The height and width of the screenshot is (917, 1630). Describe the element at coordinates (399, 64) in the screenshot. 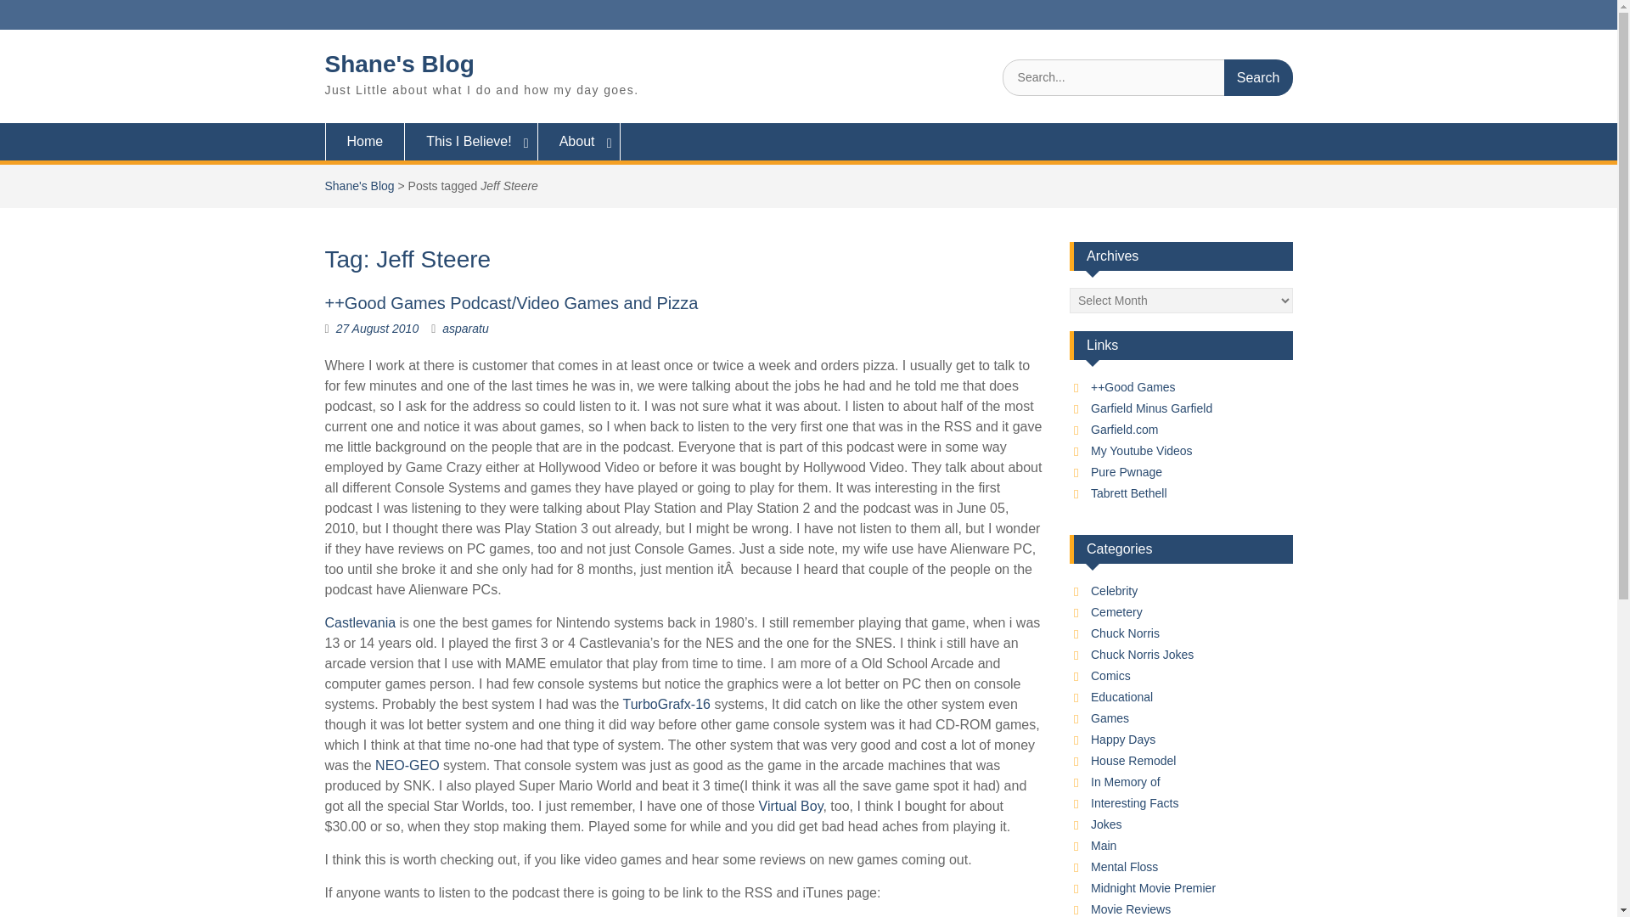

I see `Shane's Blog` at that location.